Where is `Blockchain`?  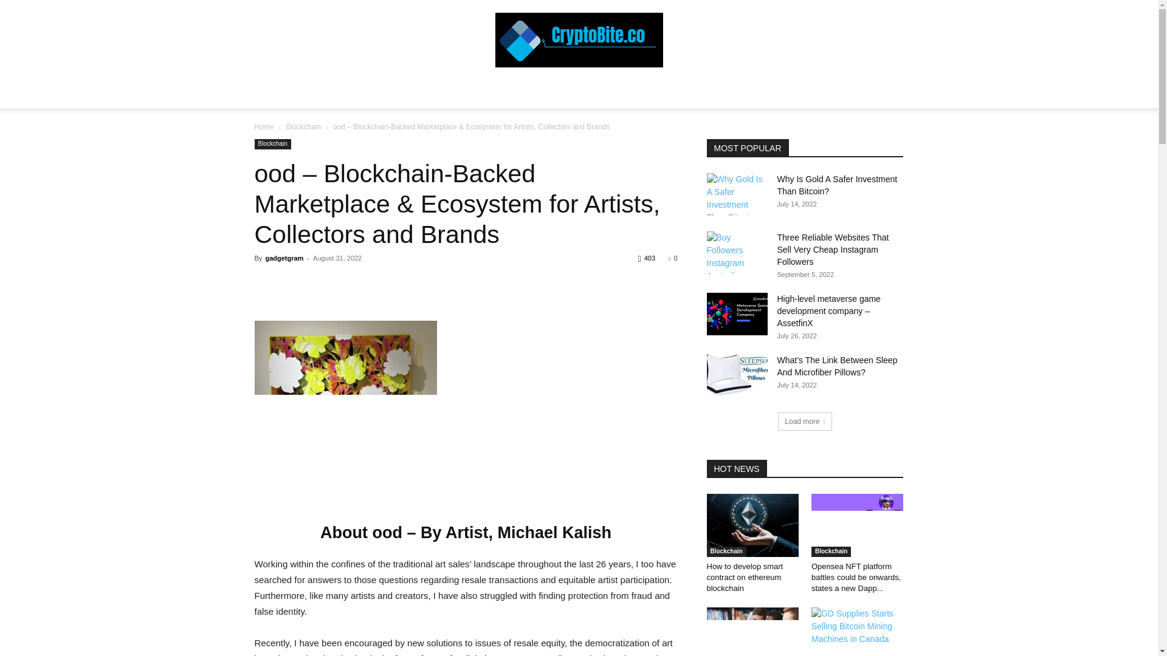
Blockchain is located at coordinates (303, 126).